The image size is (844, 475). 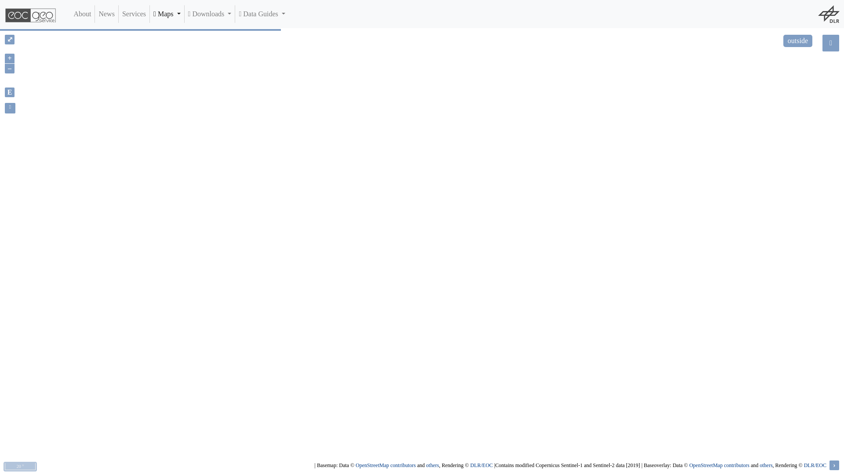 I want to click on Zoom out, so click(x=10, y=69).